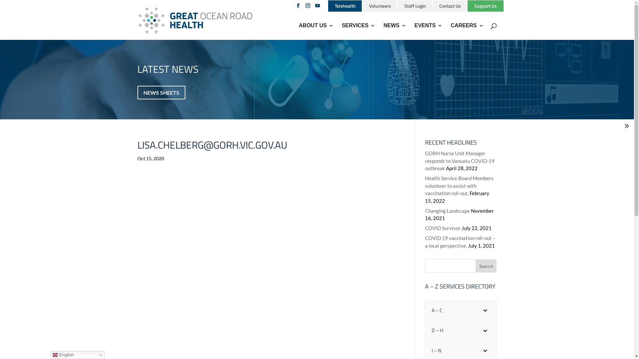 The height and width of the screenshot is (359, 639). What do you see at coordinates (485, 6) in the screenshot?
I see `Support Us` at bounding box center [485, 6].